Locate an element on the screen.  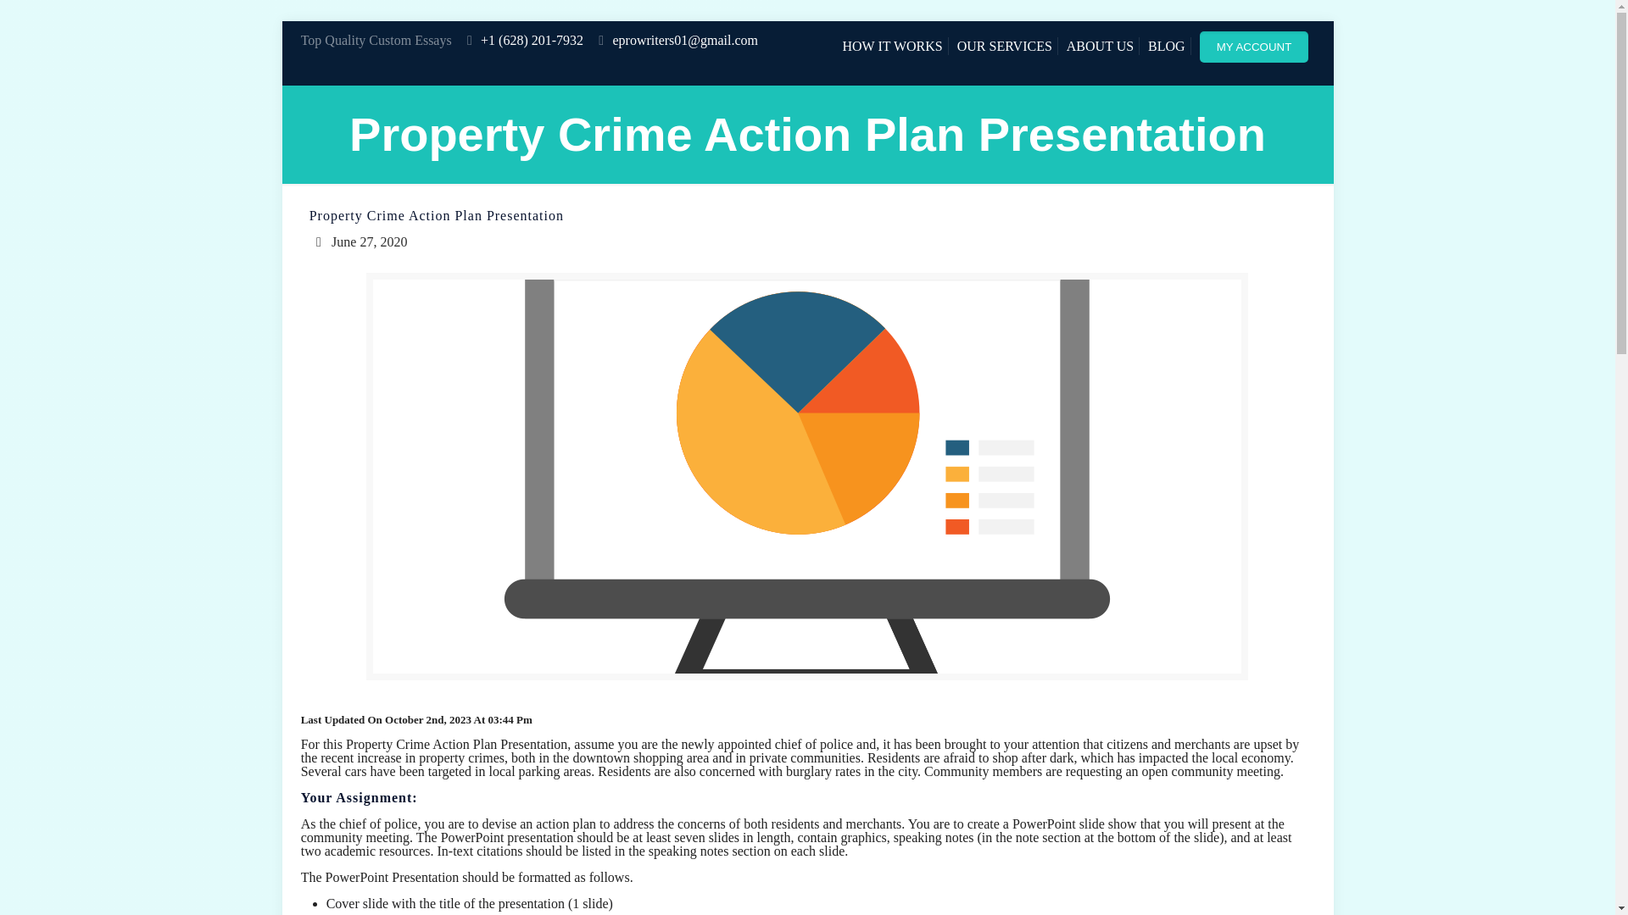
OUR SERVICES is located at coordinates (1004, 46).